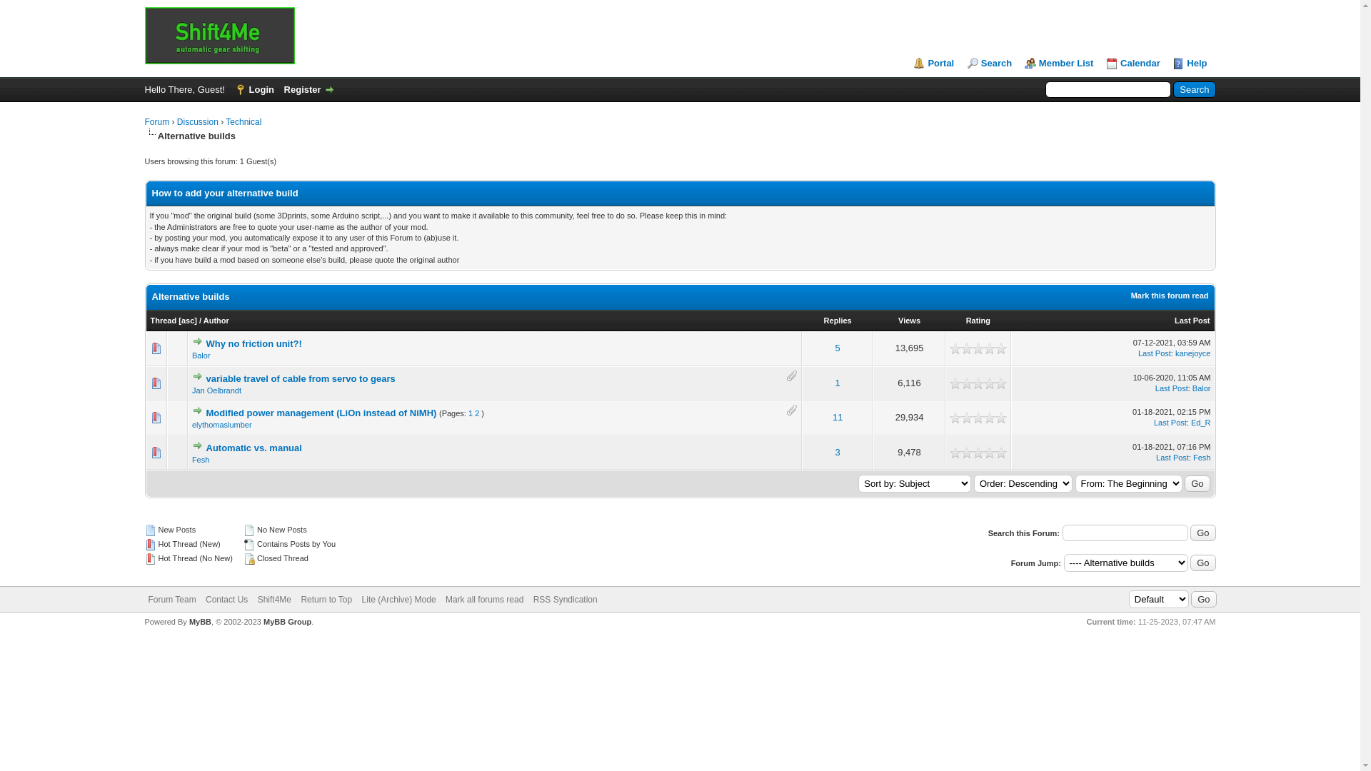 This screenshot has width=1371, height=771. What do you see at coordinates (188, 321) in the screenshot?
I see `asc` at bounding box center [188, 321].